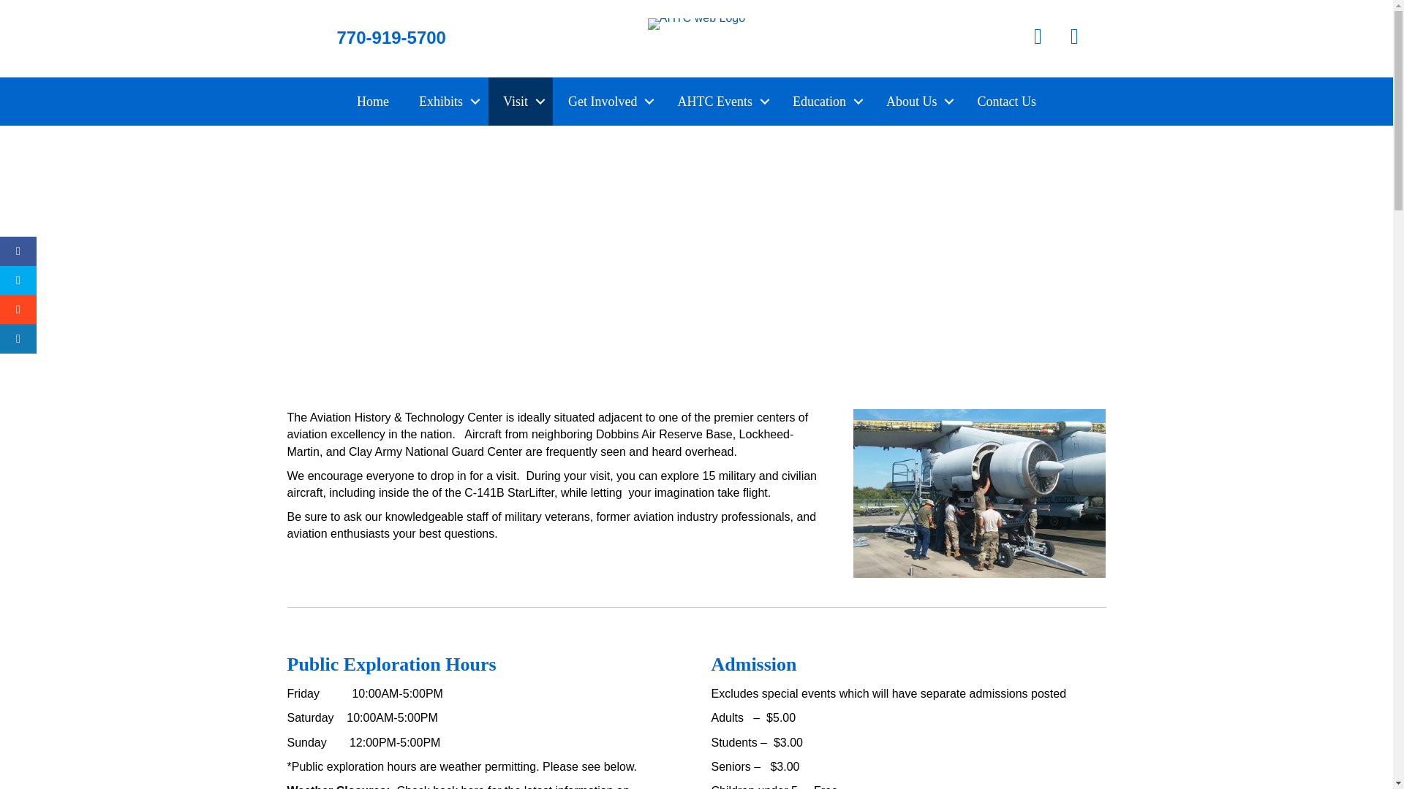  I want to click on Get Involved, so click(607, 101).